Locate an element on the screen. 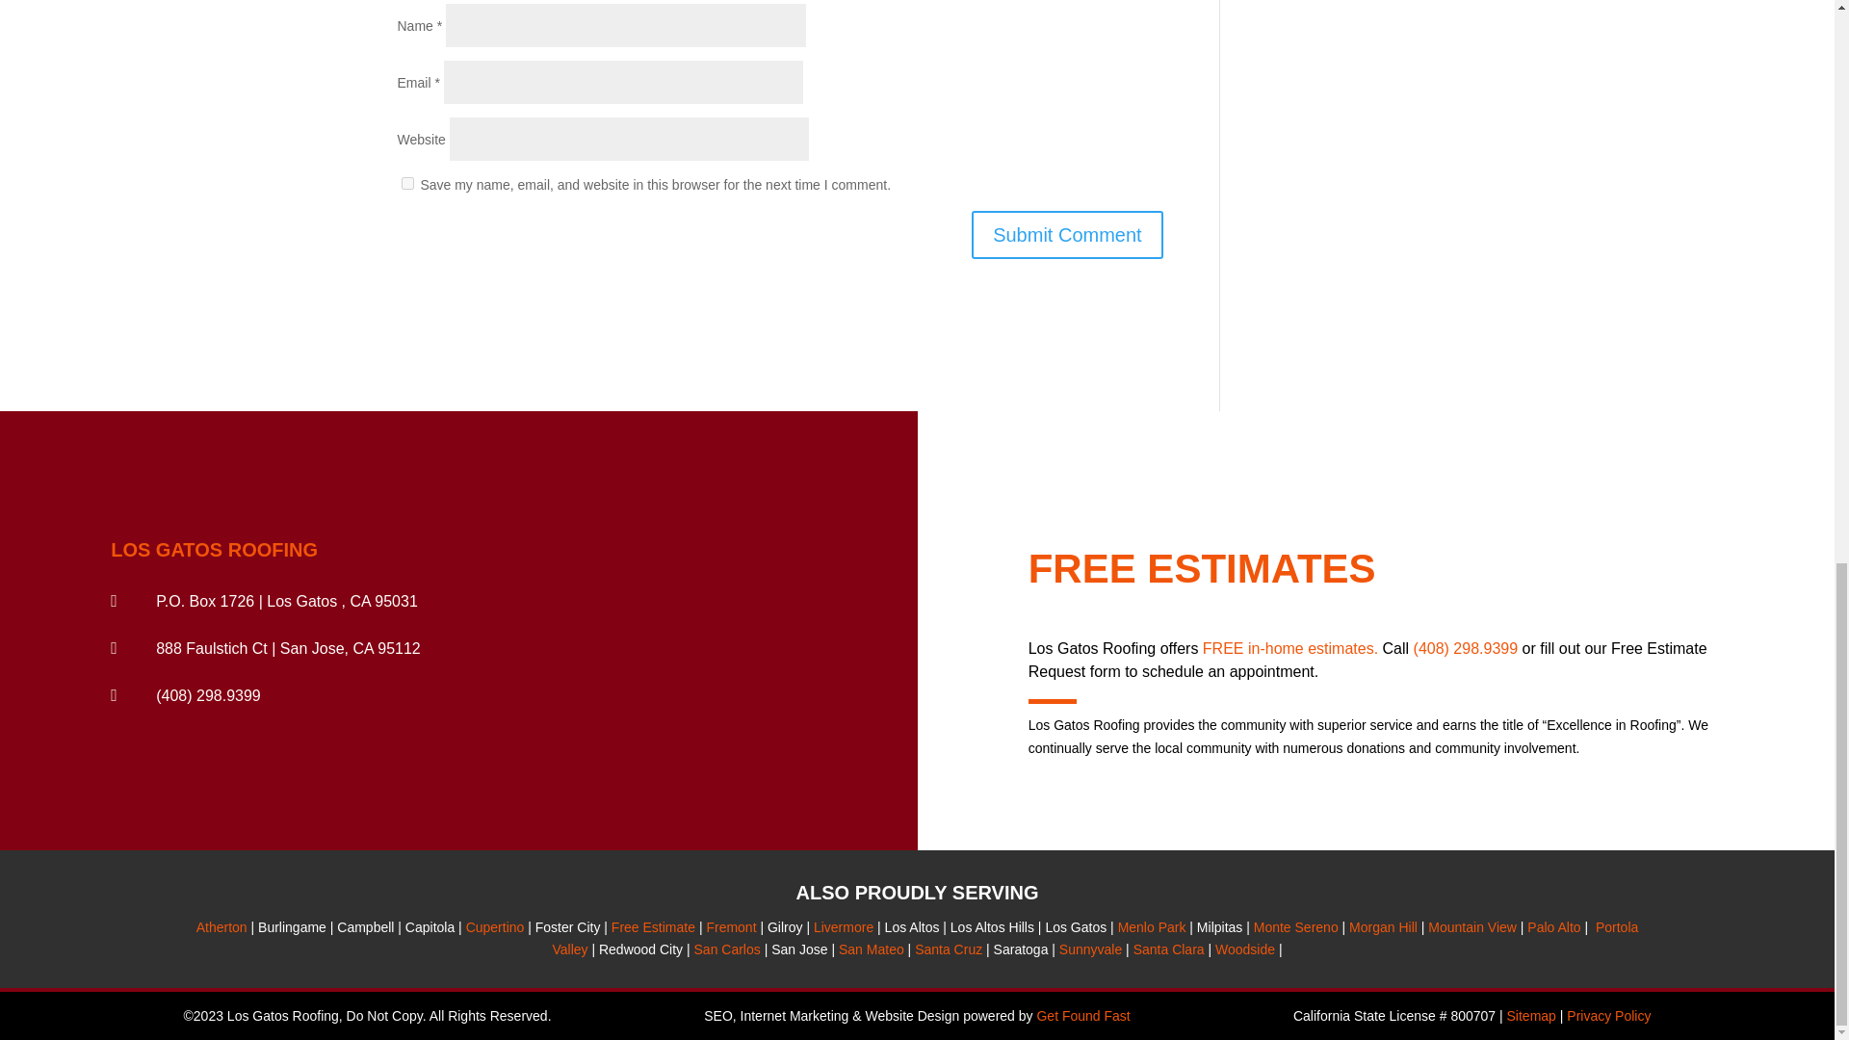  yes is located at coordinates (406, 183).